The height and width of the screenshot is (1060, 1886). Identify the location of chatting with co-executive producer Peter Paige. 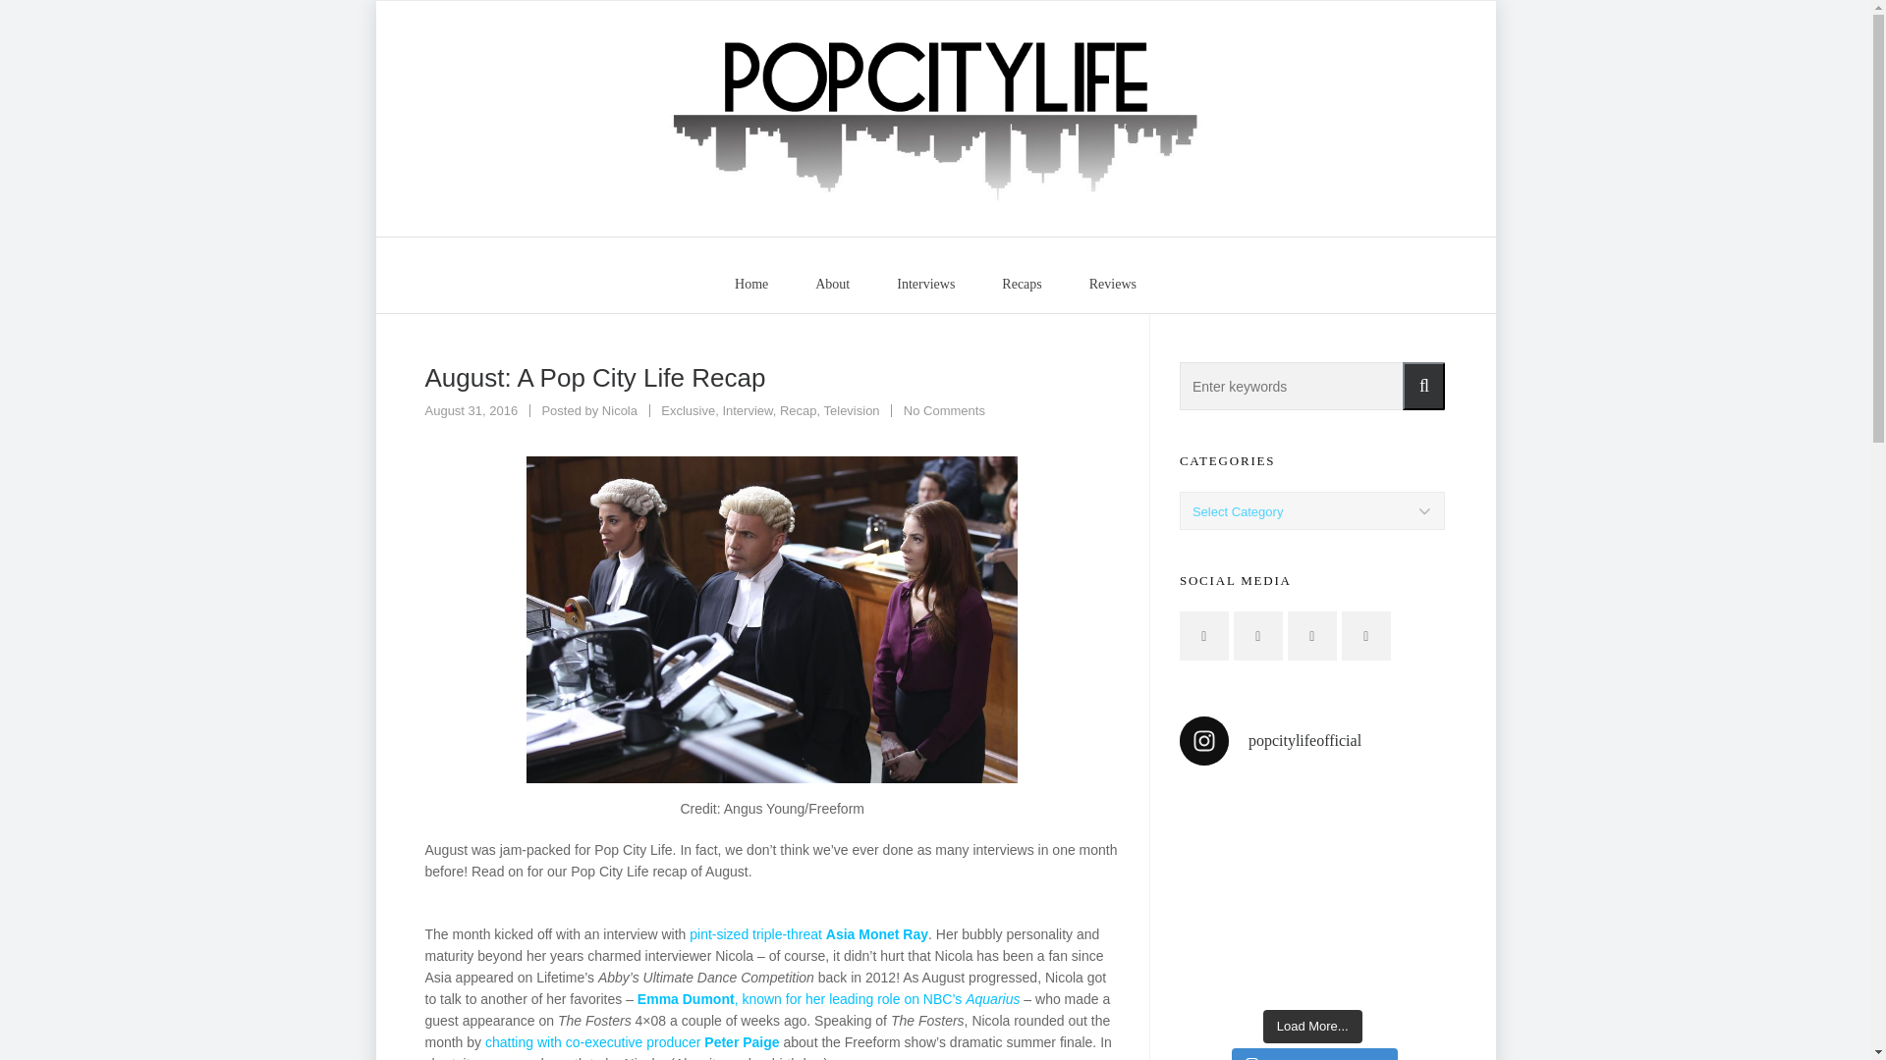
(798, 410).